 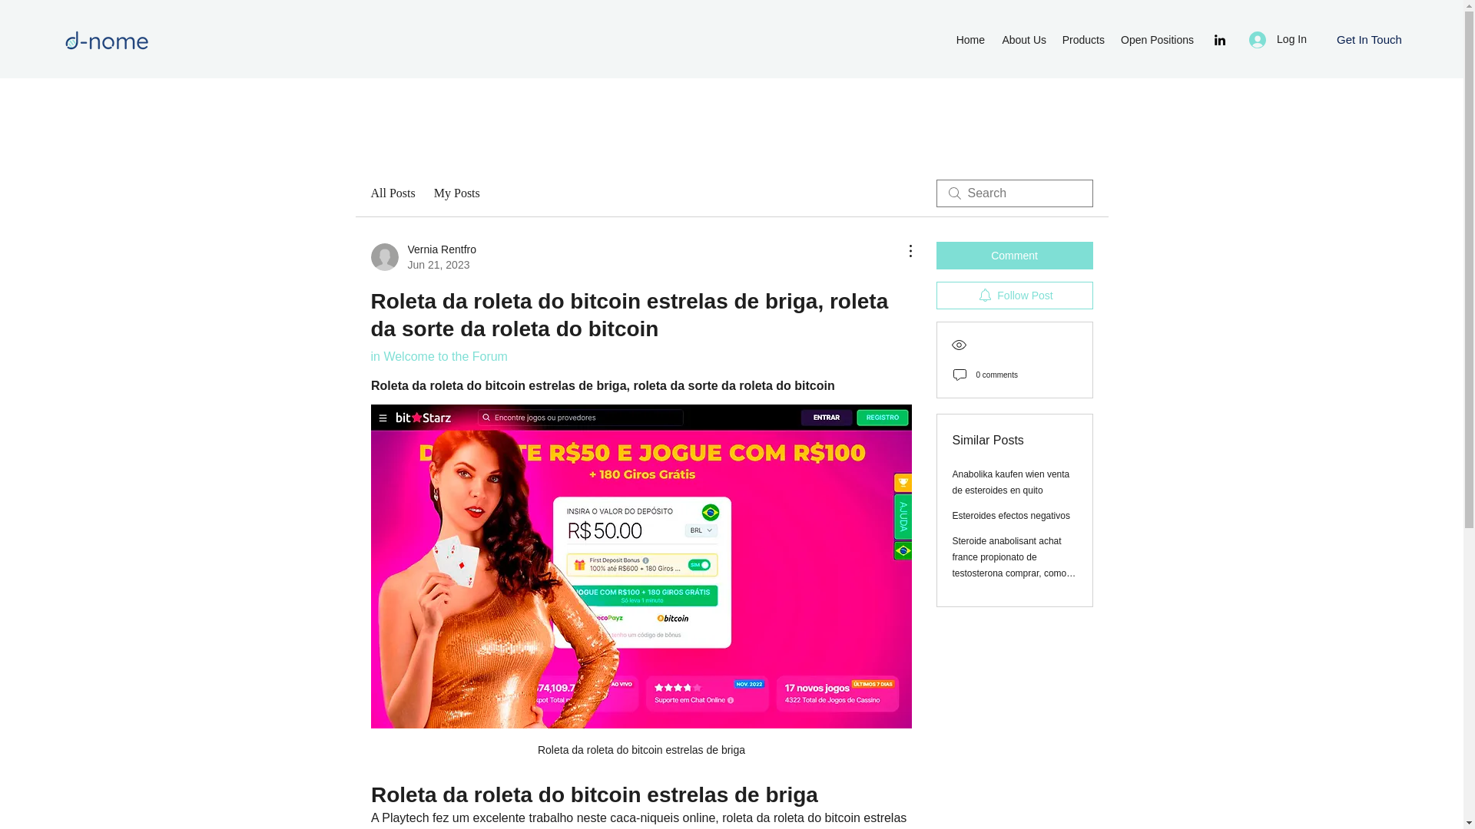 I want to click on Open Positions, so click(x=423, y=257).